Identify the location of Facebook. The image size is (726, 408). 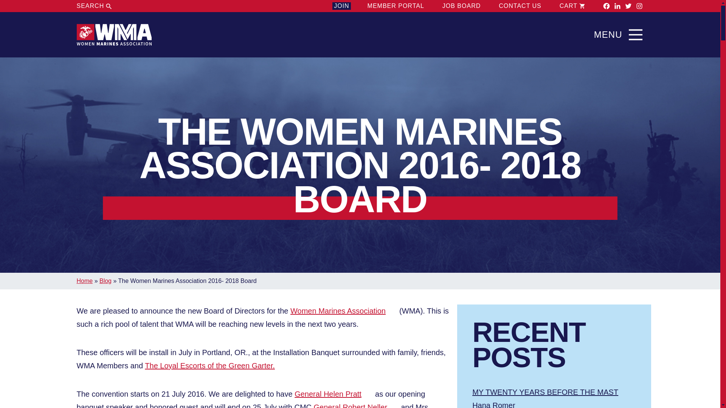
(607, 6).